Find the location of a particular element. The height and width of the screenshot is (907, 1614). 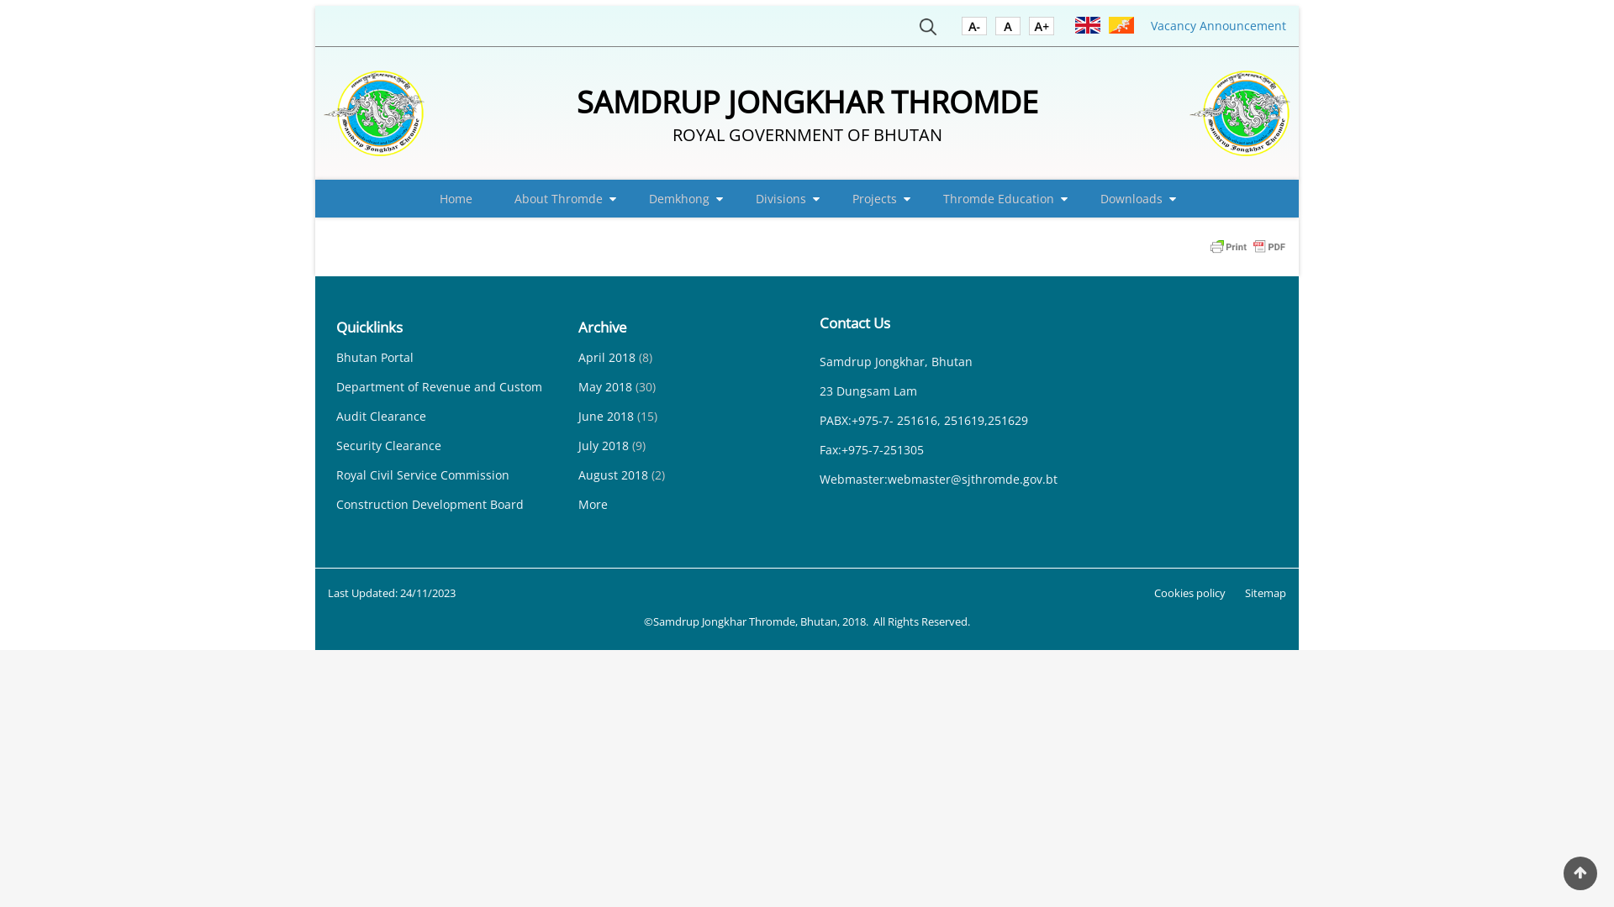

June 2018 is located at coordinates (606, 417).